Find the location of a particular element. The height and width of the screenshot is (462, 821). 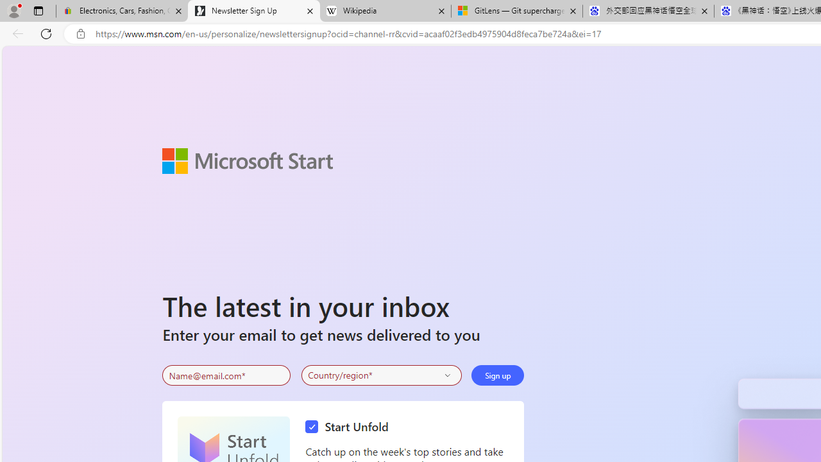

Newsletter Sign Up is located at coordinates (254, 12).